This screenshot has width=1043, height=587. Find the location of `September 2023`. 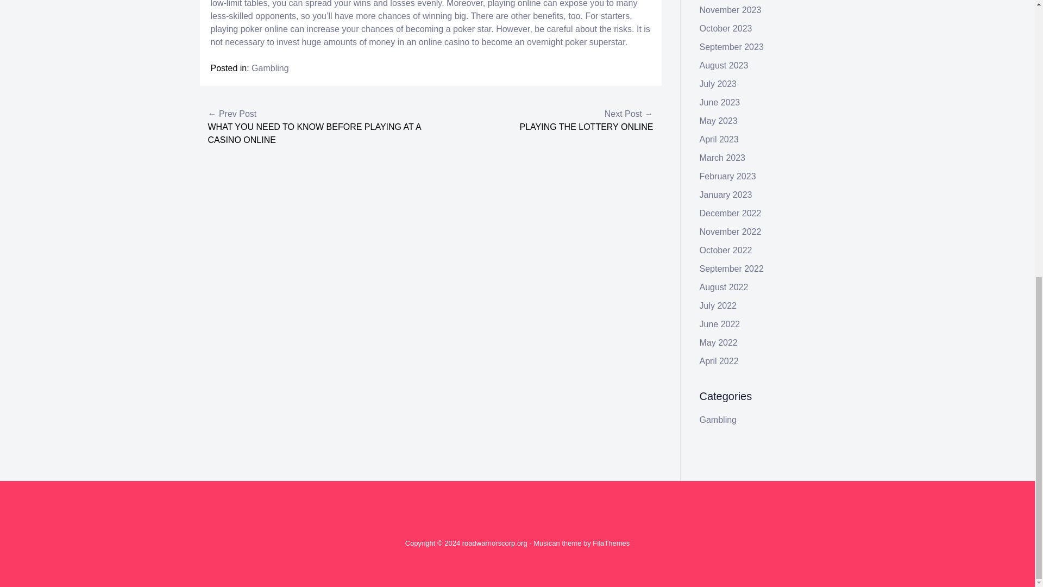

September 2023 is located at coordinates (731, 47).